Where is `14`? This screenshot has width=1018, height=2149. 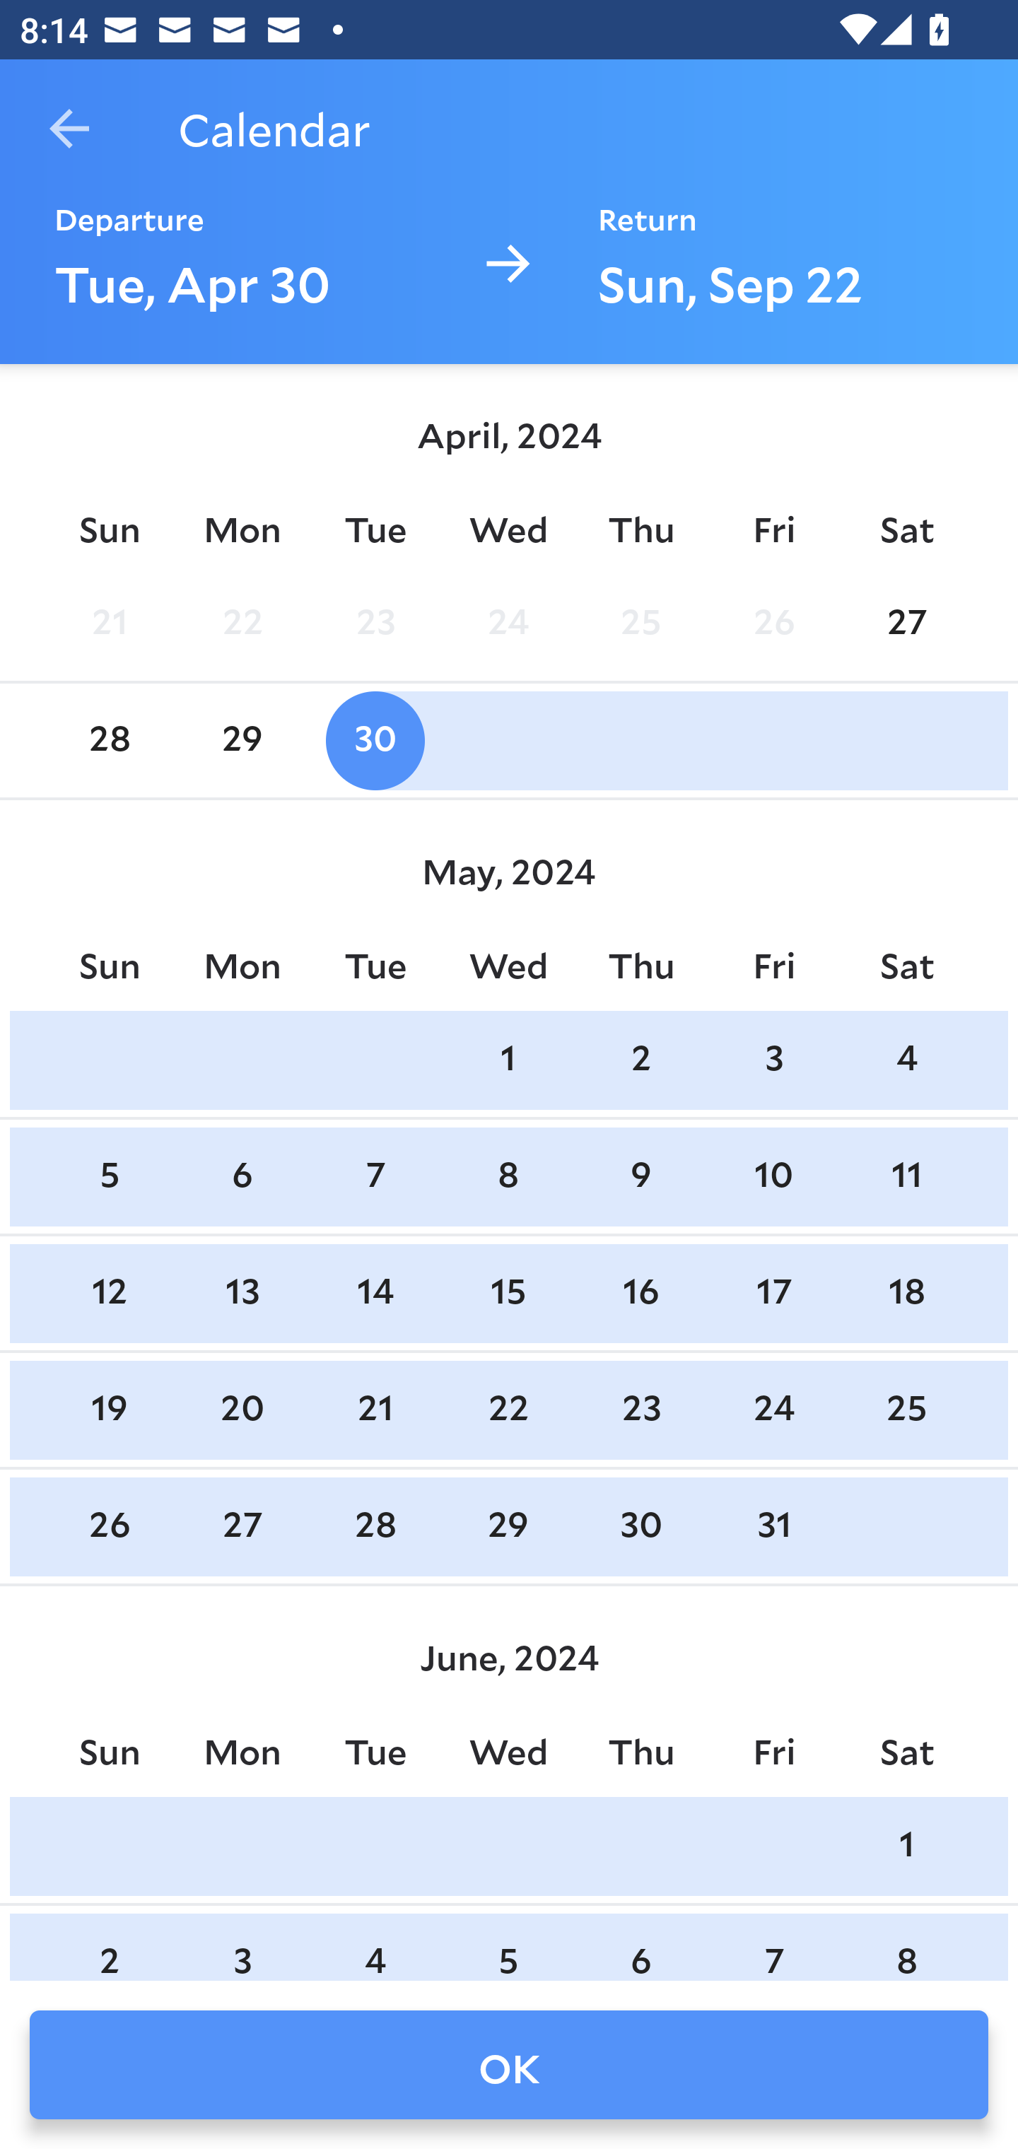 14 is located at coordinates (375, 1294).